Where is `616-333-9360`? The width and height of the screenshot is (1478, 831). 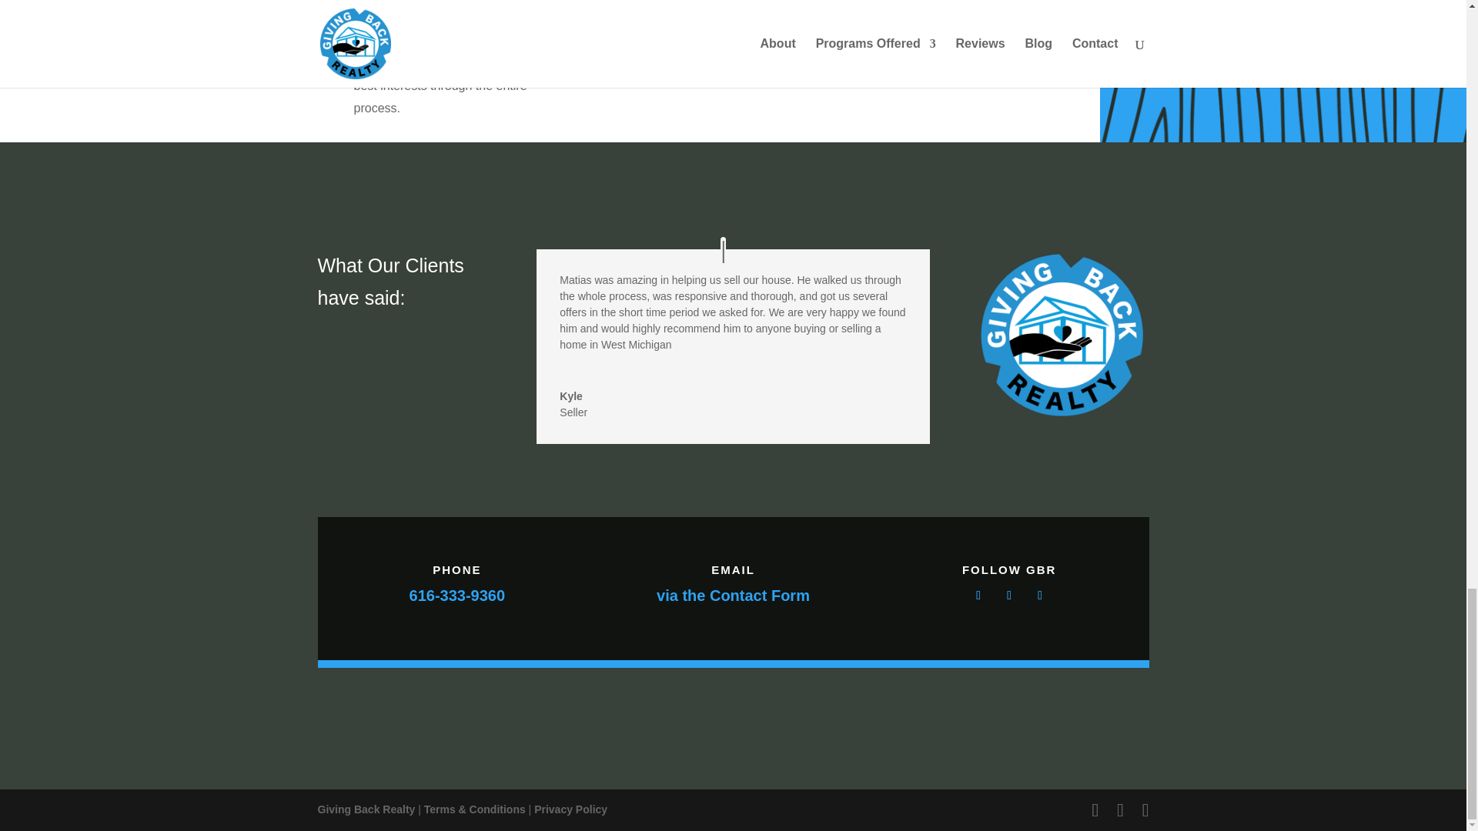 616-333-9360 is located at coordinates (457, 596).